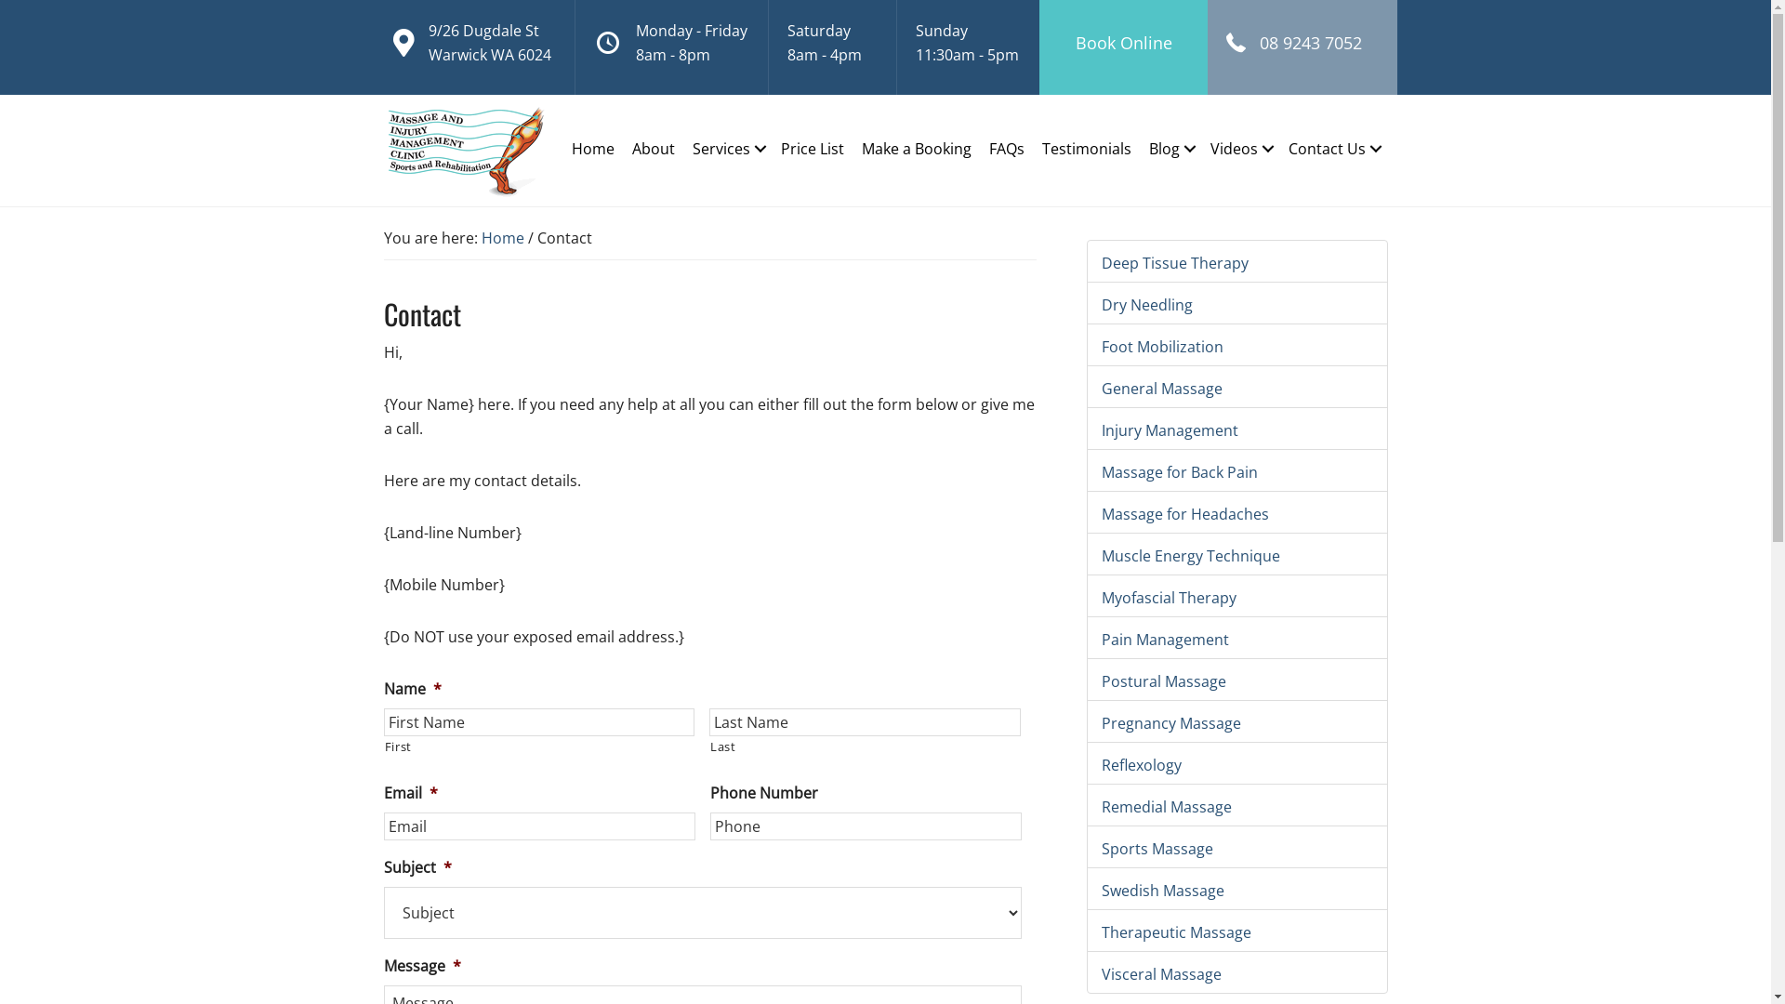  Describe the element at coordinates (1170, 430) in the screenshot. I see `Injury Management` at that location.